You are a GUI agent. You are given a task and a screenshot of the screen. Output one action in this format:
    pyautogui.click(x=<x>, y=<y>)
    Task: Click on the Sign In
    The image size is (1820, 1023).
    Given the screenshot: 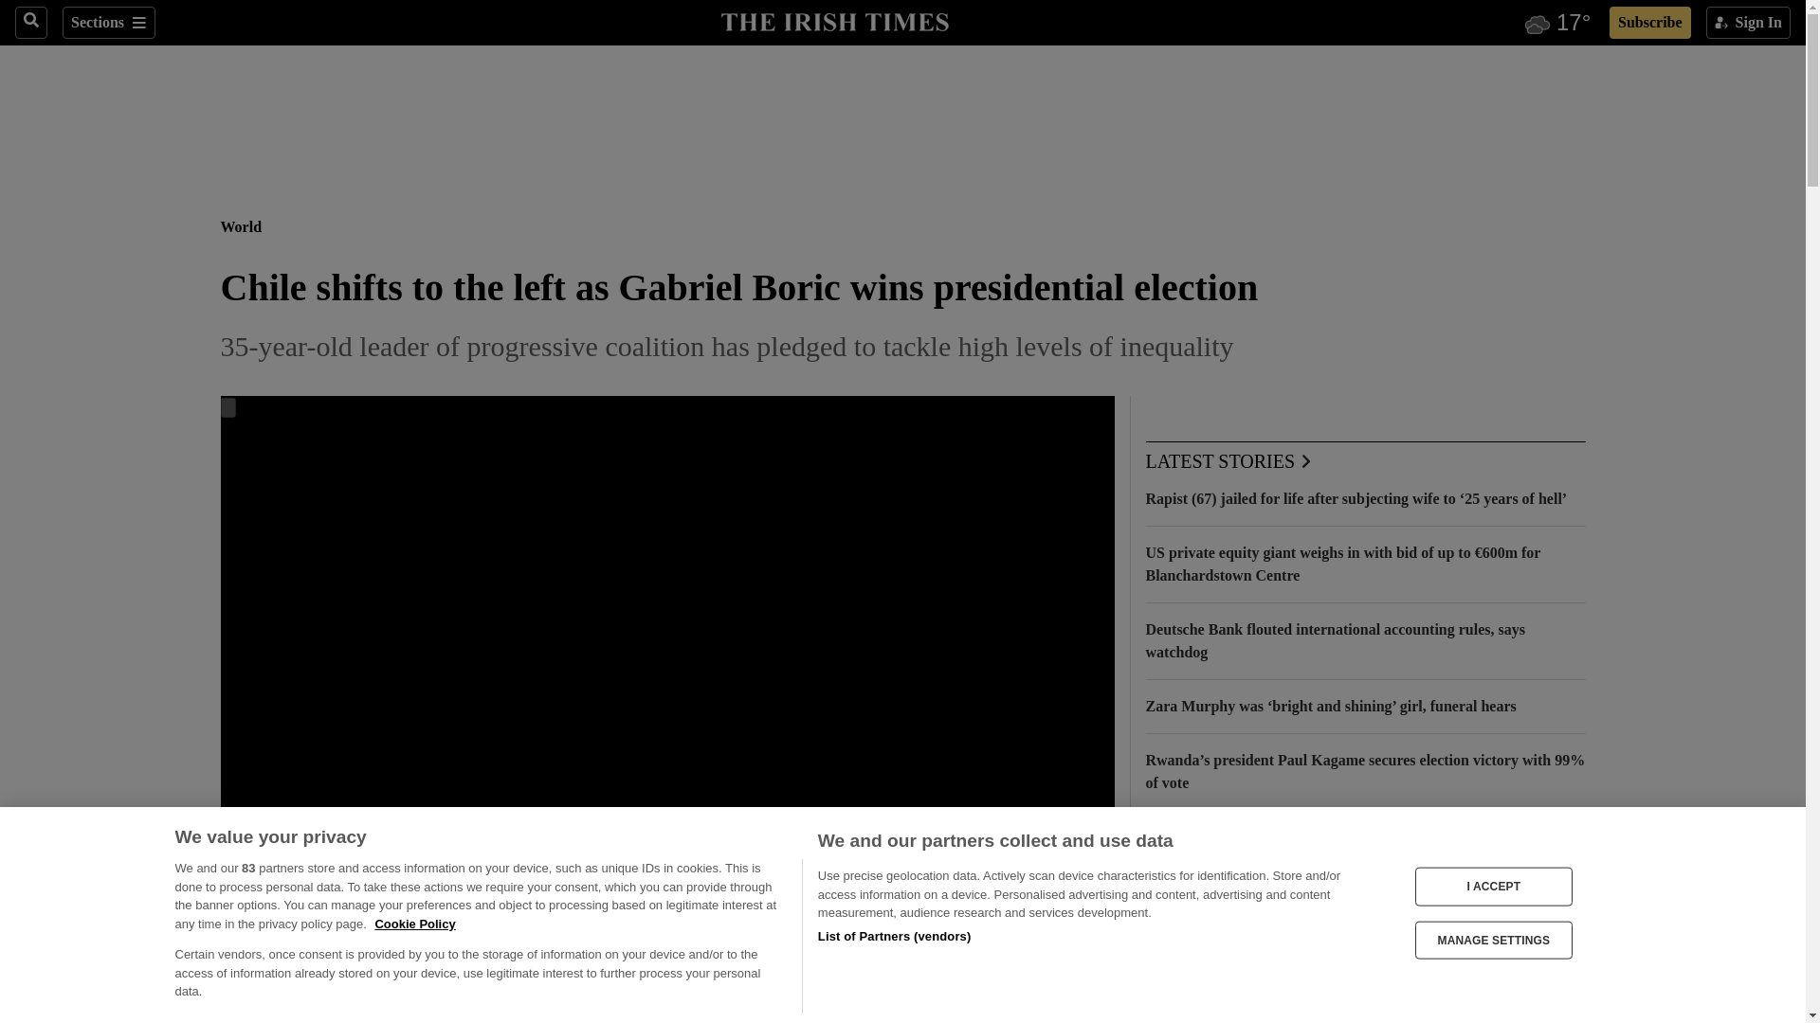 What is the action you would take?
    pyautogui.click(x=1748, y=23)
    